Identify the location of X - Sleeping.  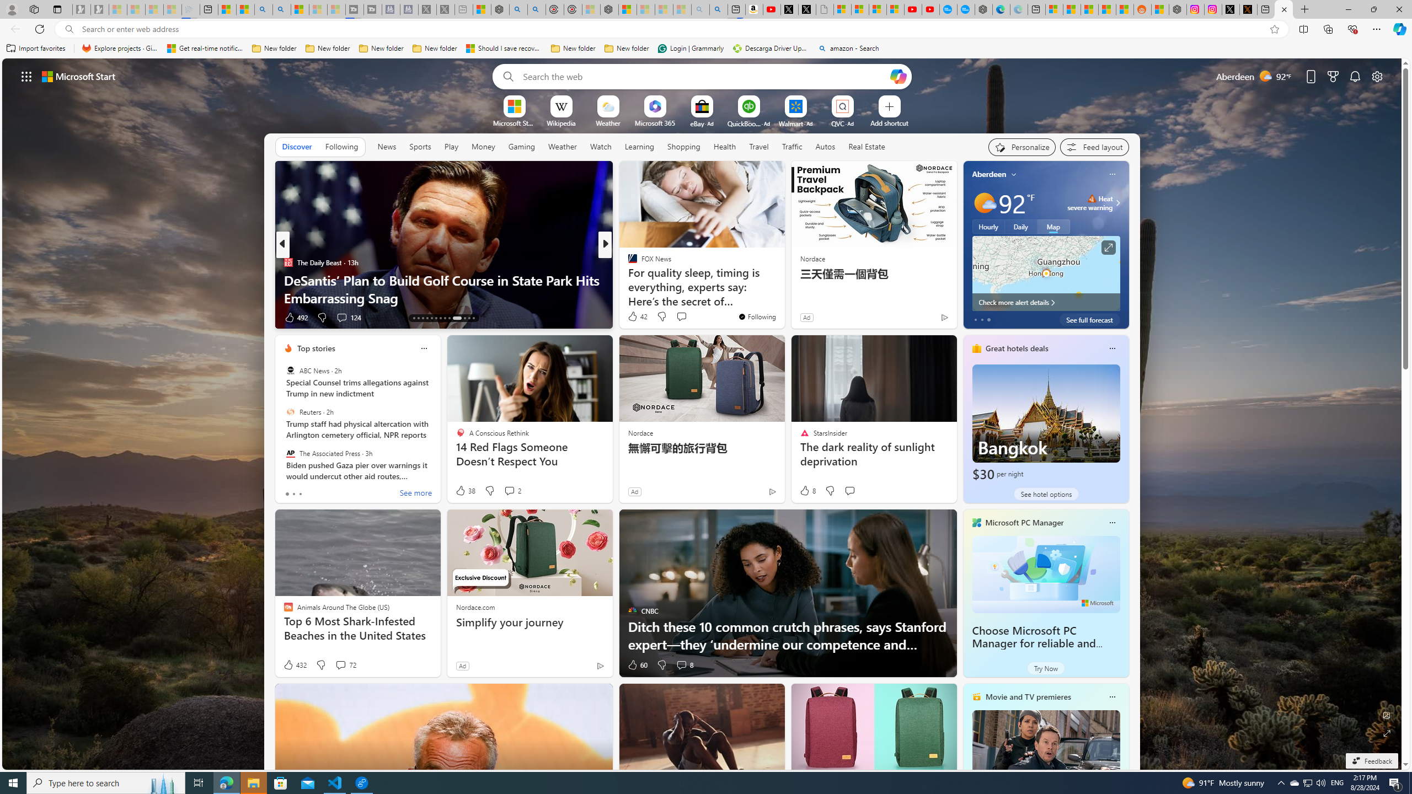
(446, 9).